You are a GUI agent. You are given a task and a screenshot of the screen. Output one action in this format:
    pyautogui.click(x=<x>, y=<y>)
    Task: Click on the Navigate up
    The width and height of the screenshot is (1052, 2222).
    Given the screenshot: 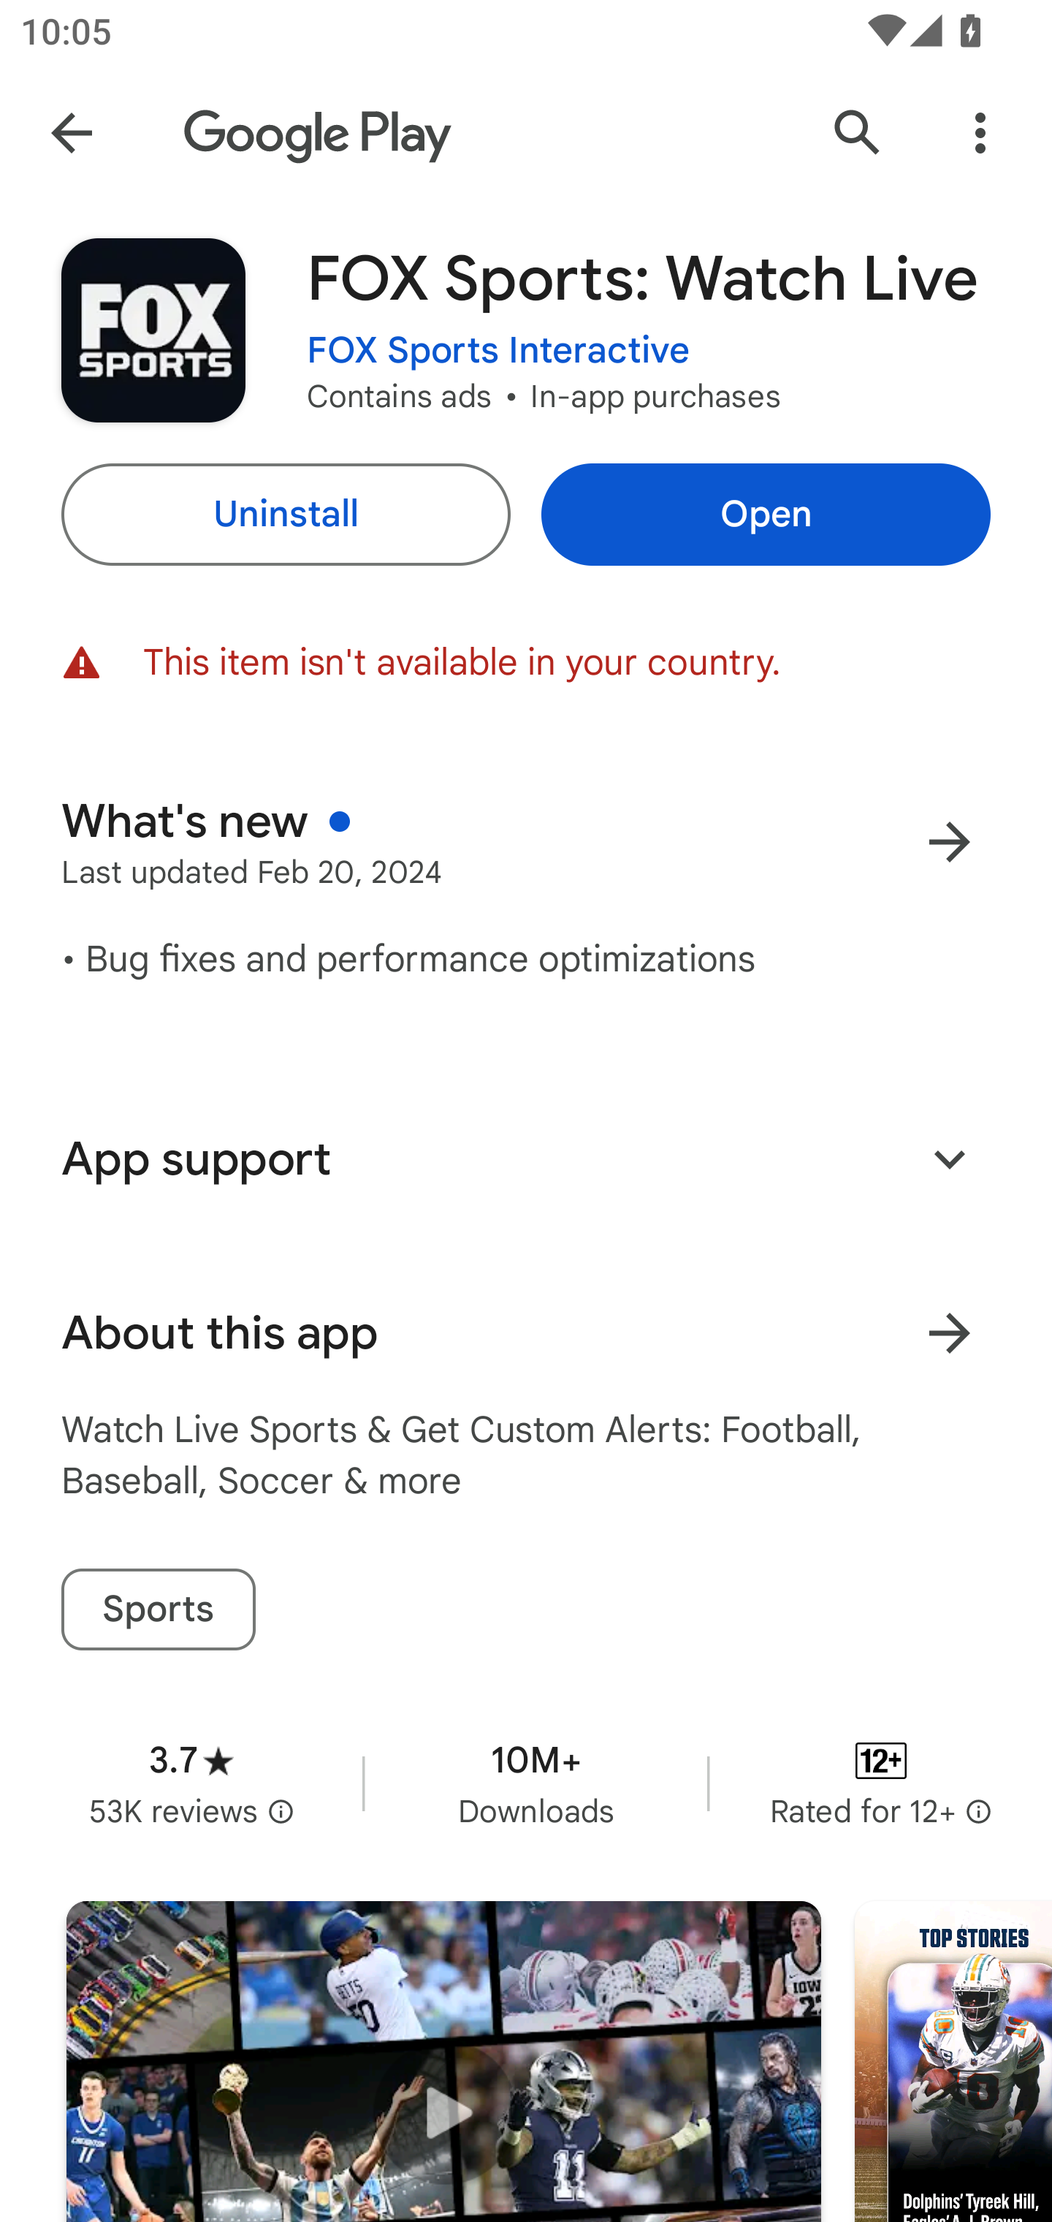 What is the action you would take?
    pyautogui.click(x=72, y=133)
    